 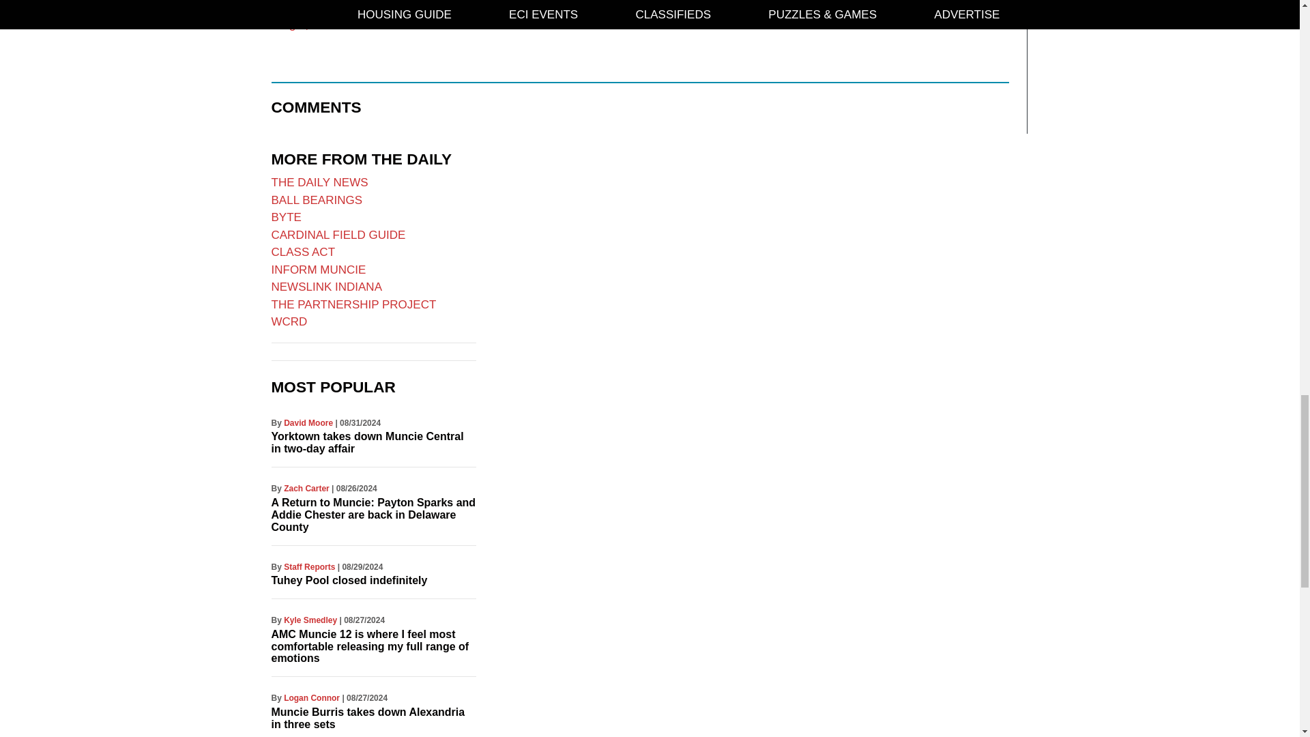 What do you see at coordinates (338, 235) in the screenshot?
I see `CARDINAL FIELD GUIDE` at bounding box center [338, 235].